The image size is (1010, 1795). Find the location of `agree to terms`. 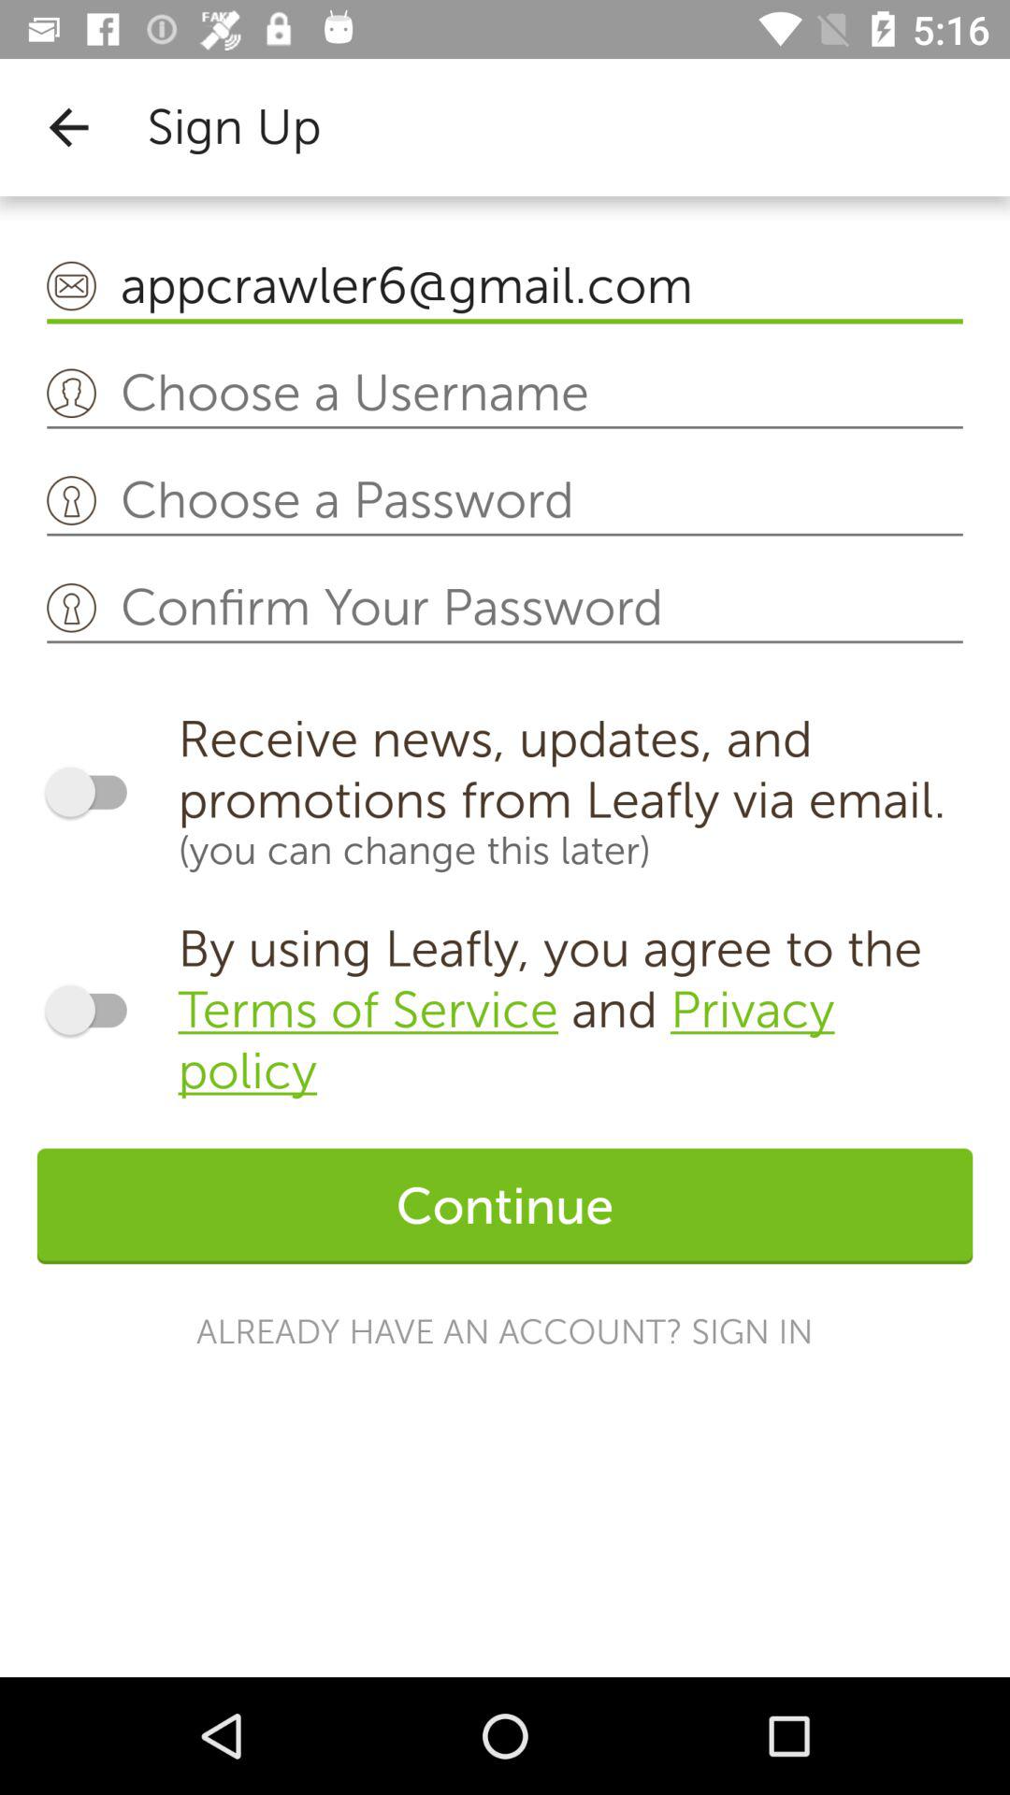

agree to terms is located at coordinates (95, 1010).